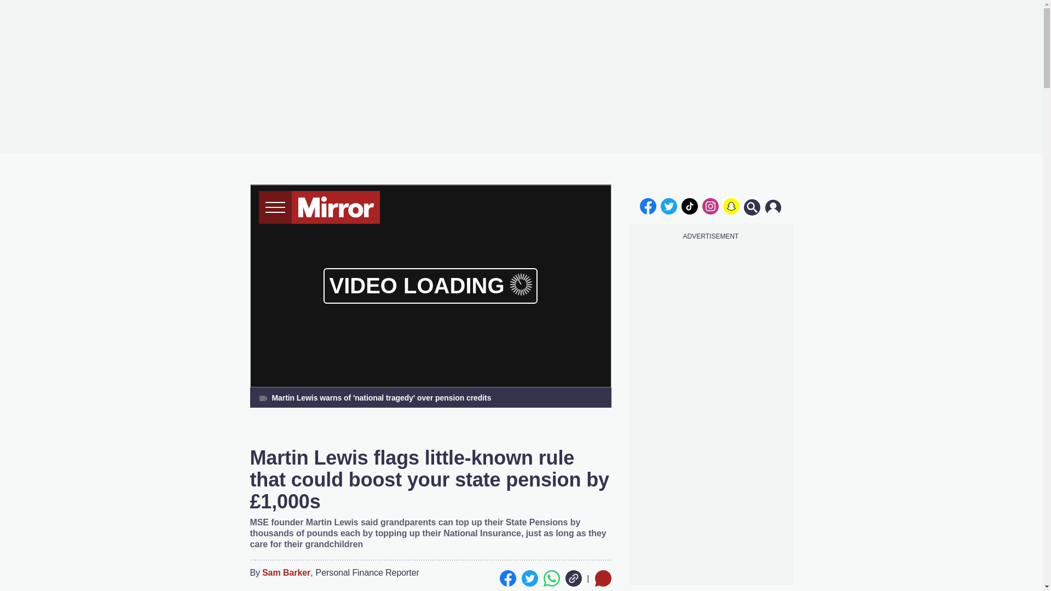 Image resolution: width=1051 pixels, height=591 pixels. Describe the element at coordinates (529, 578) in the screenshot. I see `Twitter` at that location.